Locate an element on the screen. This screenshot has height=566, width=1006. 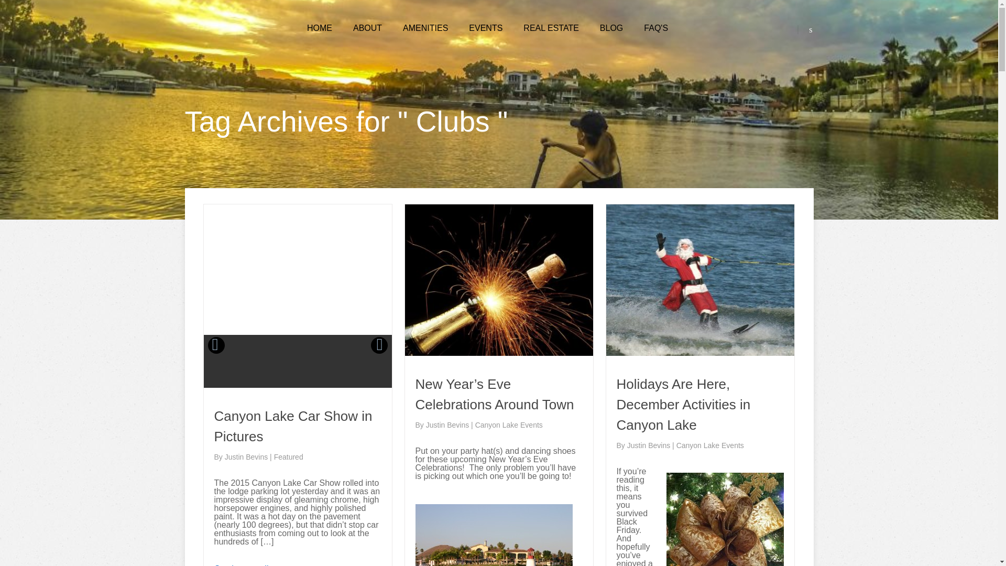
Justin Bevins is located at coordinates (247, 457).